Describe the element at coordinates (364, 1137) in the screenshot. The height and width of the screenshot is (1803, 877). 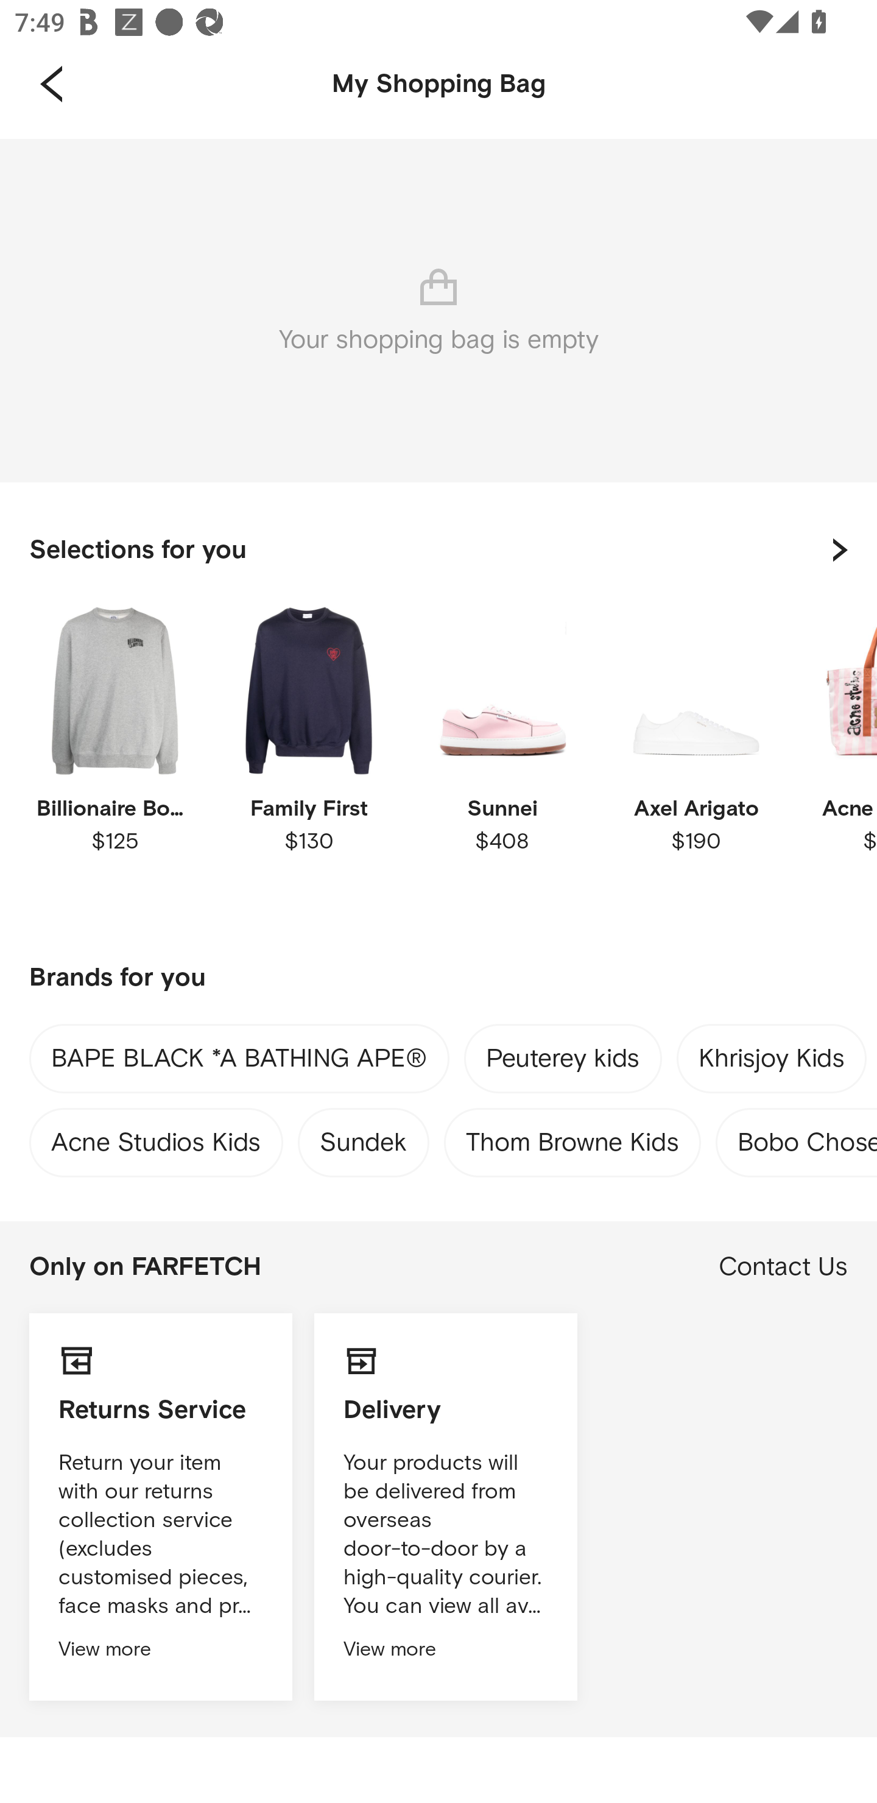
I see `Sundek` at that location.